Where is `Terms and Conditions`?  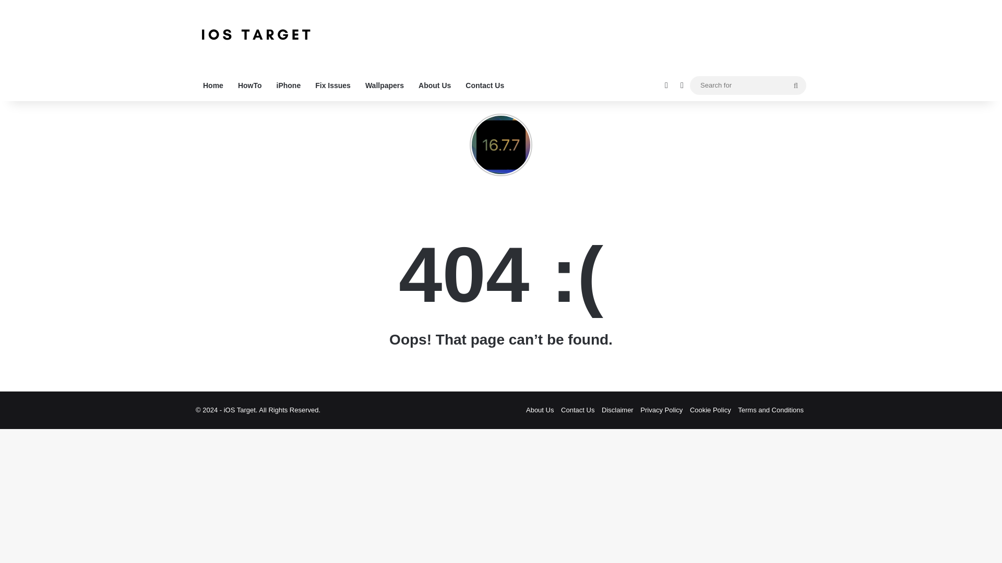 Terms and Conditions is located at coordinates (770, 410).